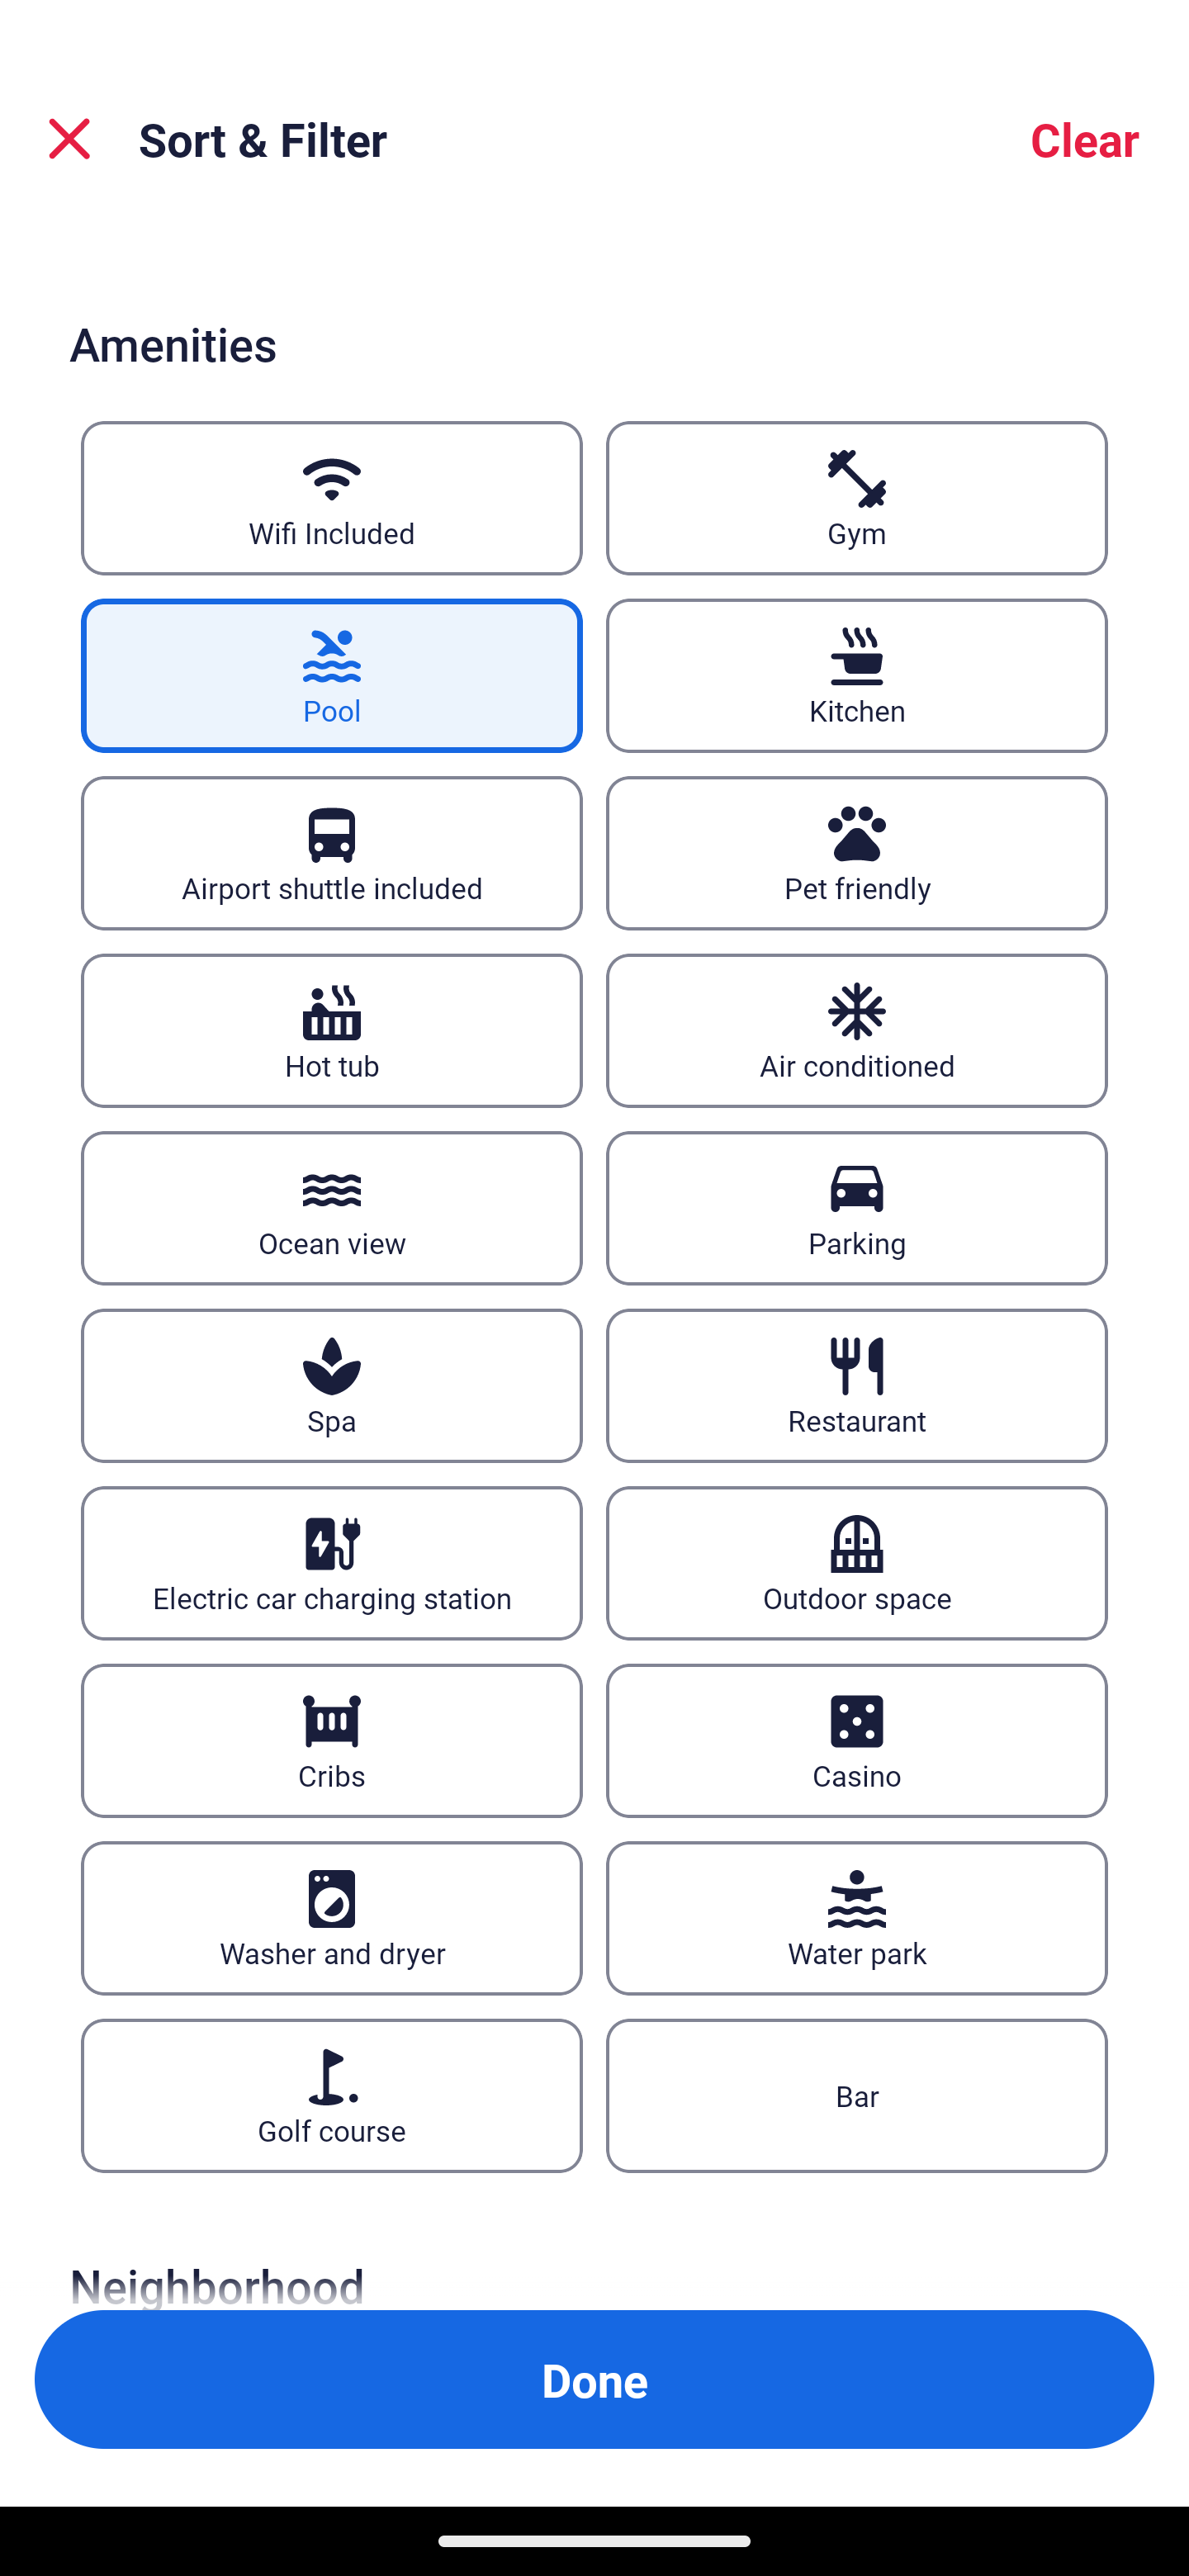 The height and width of the screenshot is (2576, 1189). What do you see at coordinates (594, 2379) in the screenshot?
I see `Apply and close Sort and Filter Done` at bounding box center [594, 2379].